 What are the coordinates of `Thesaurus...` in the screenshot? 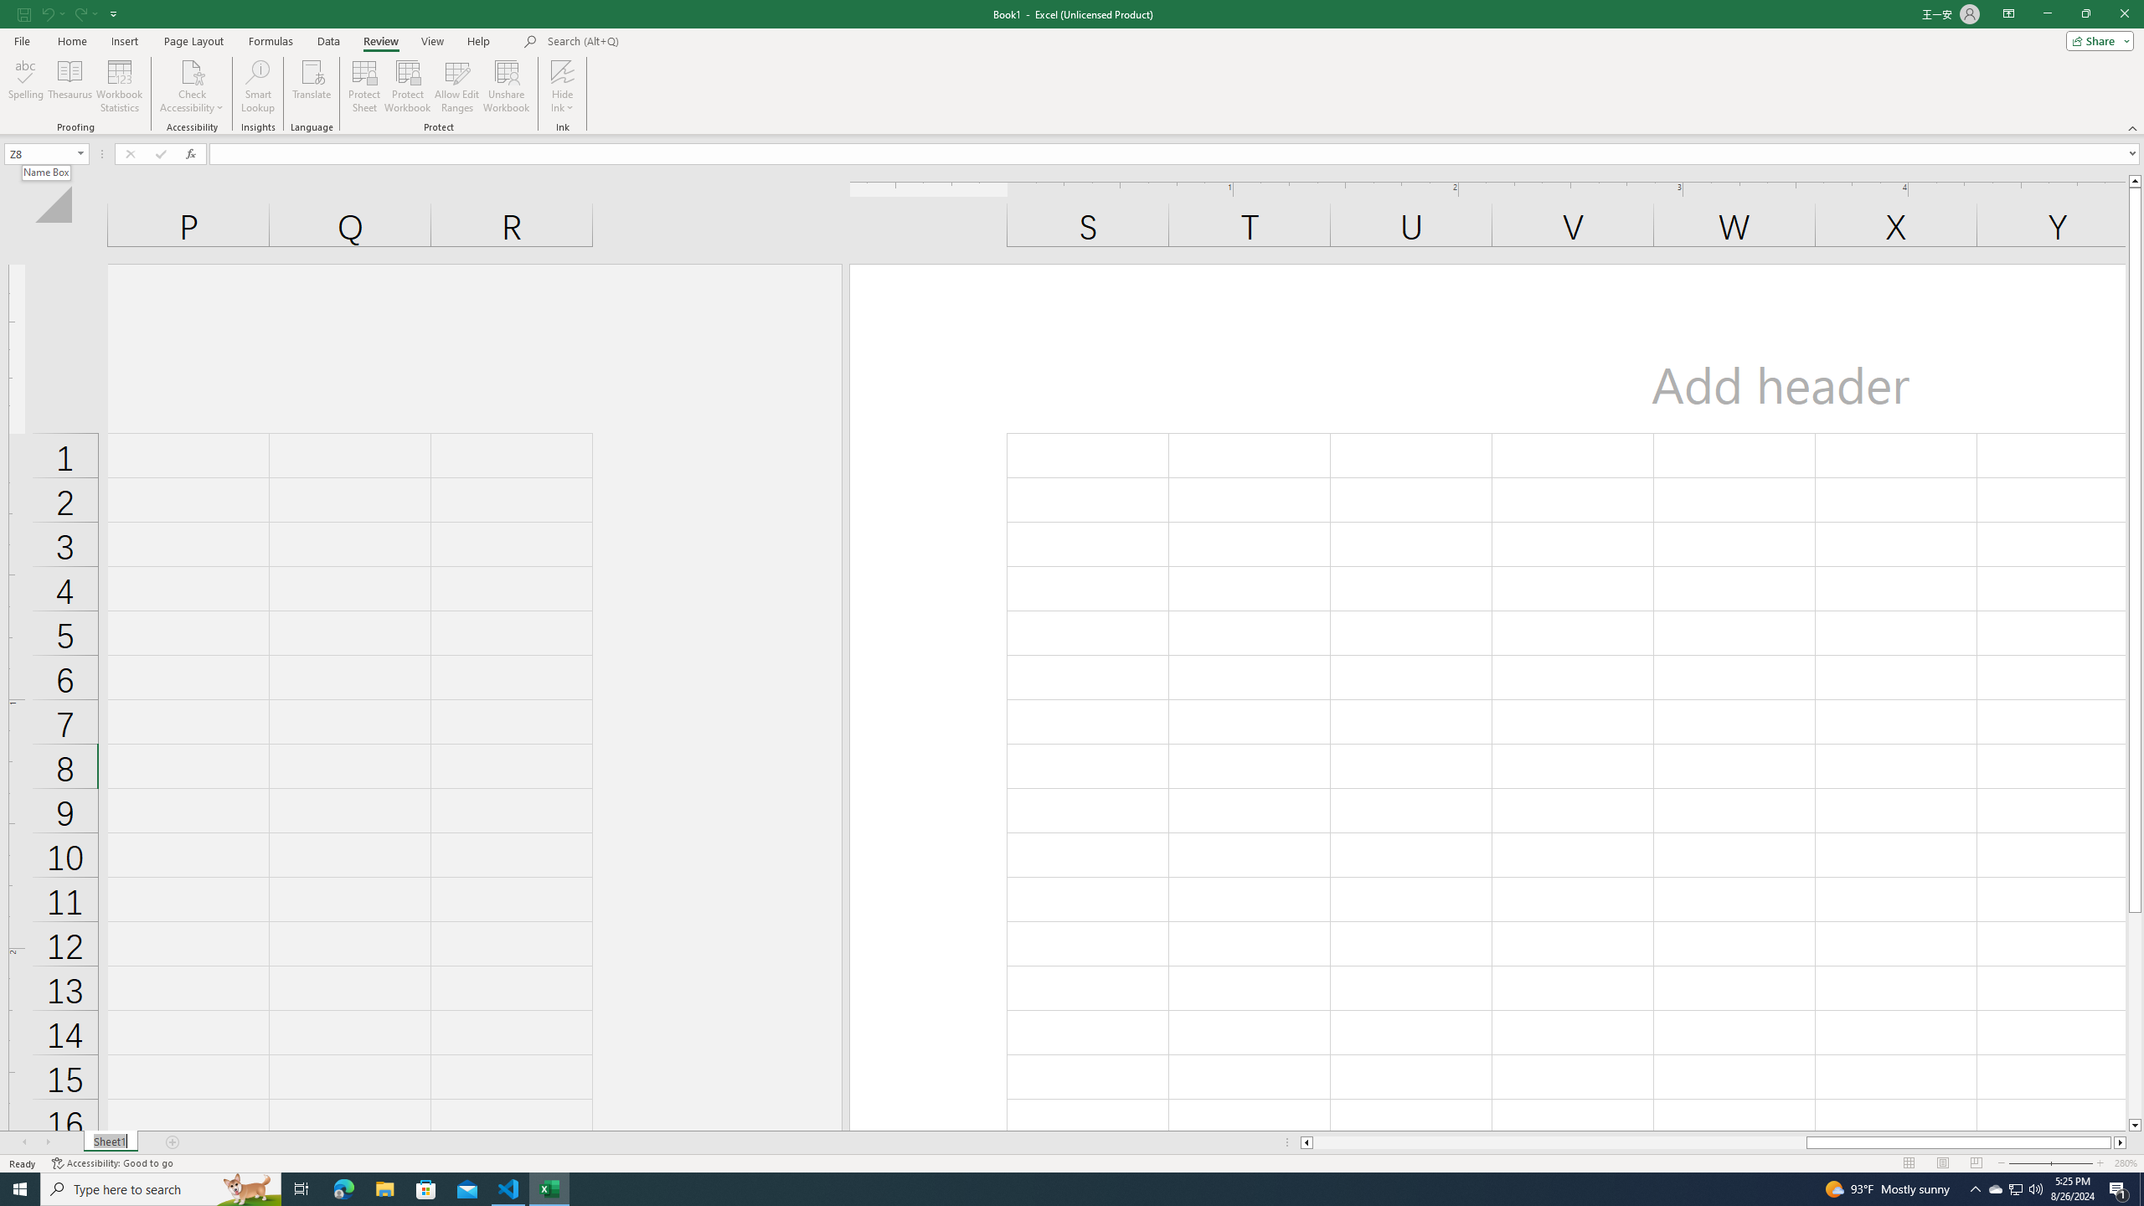 It's located at (69, 86).